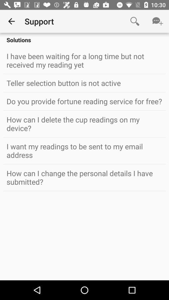  What do you see at coordinates (11, 21) in the screenshot?
I see `press item to the left of the support` at bounding box center [11, 21].